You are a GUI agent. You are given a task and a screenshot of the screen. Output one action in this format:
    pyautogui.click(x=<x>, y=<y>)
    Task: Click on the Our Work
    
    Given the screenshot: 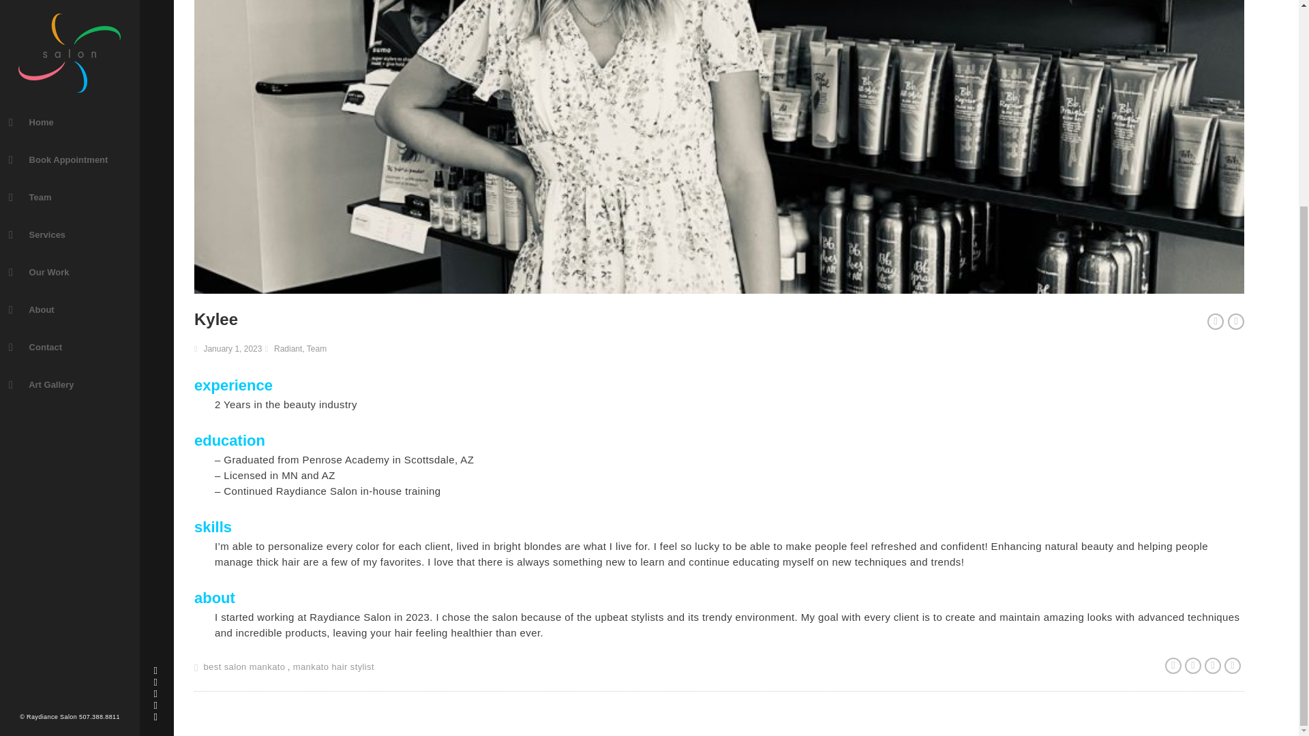 What is the action you would take?
    pyautogui.click(x=70, y=3)
    